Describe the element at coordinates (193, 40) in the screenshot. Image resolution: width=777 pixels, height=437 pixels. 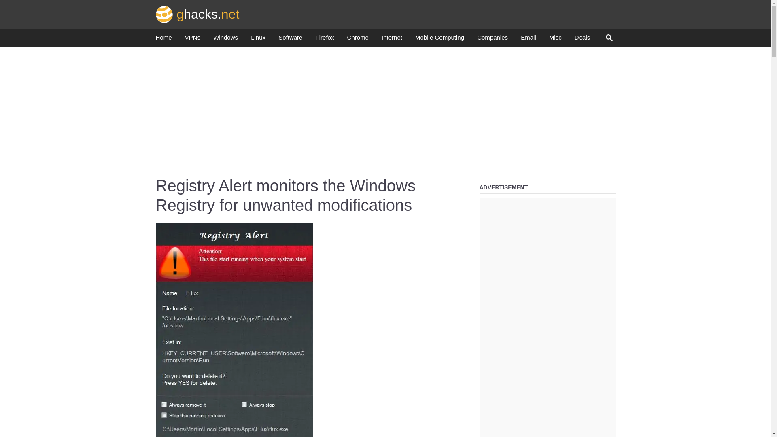
I see `VPNs` at that location.